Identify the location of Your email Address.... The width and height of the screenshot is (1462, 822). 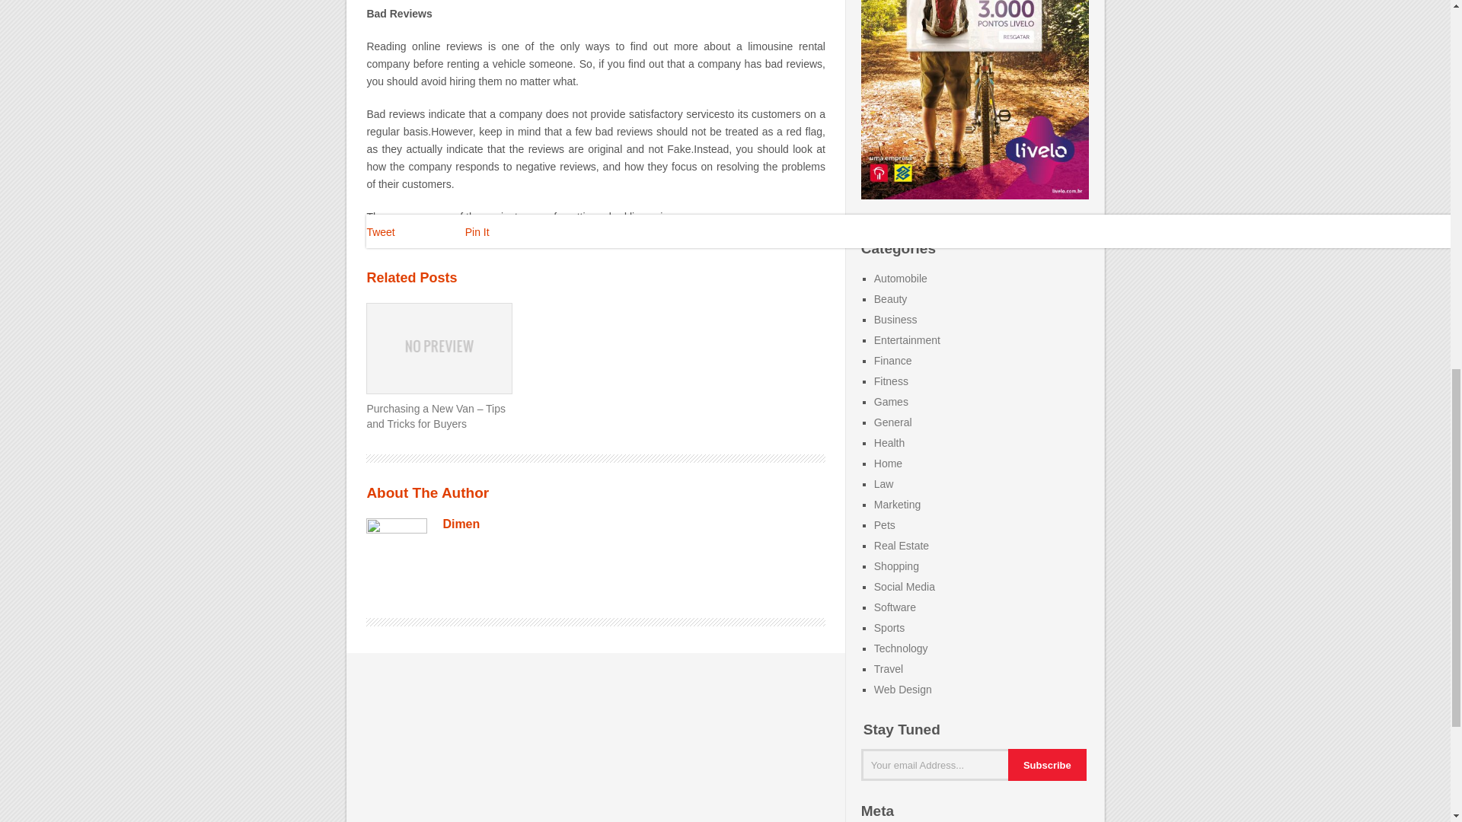
(939, 764).